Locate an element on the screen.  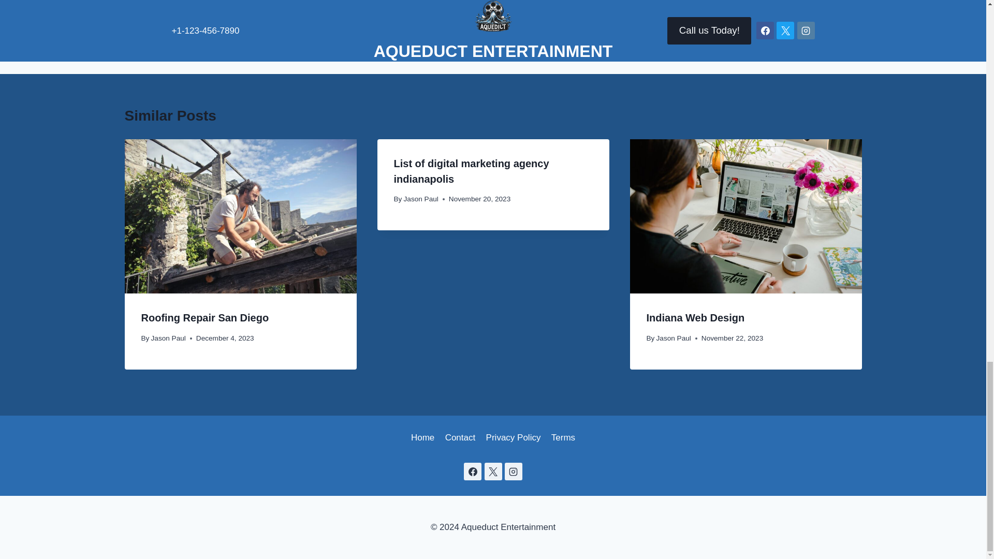
Jason Paul is located at coordinates (168, 337).